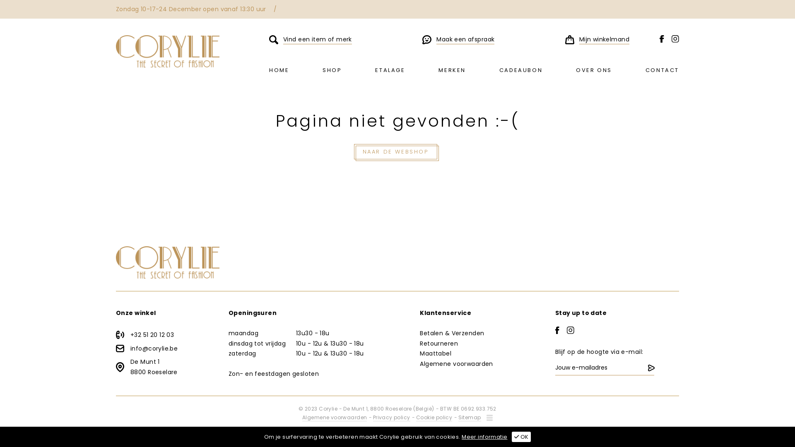 This screenshot has height=447, width=795. Describe the element at coordinates (456, 364) in the screenshot. I see `Algemene voorwaarden` at that location.